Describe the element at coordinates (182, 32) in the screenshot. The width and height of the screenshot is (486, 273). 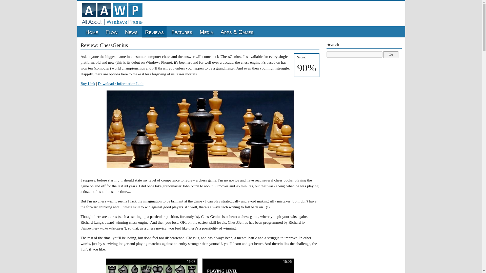
I see `Features` at that location.